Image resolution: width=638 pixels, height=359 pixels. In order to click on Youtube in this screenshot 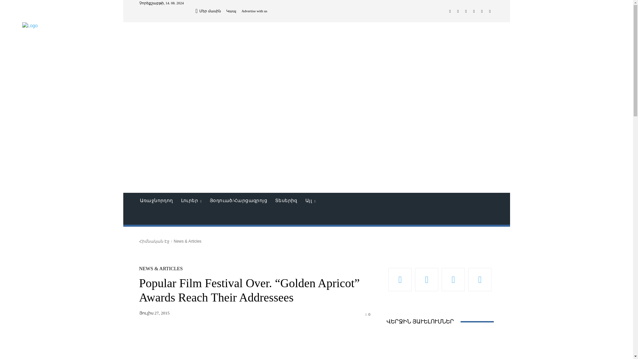, I will do `click(490, 11)`.